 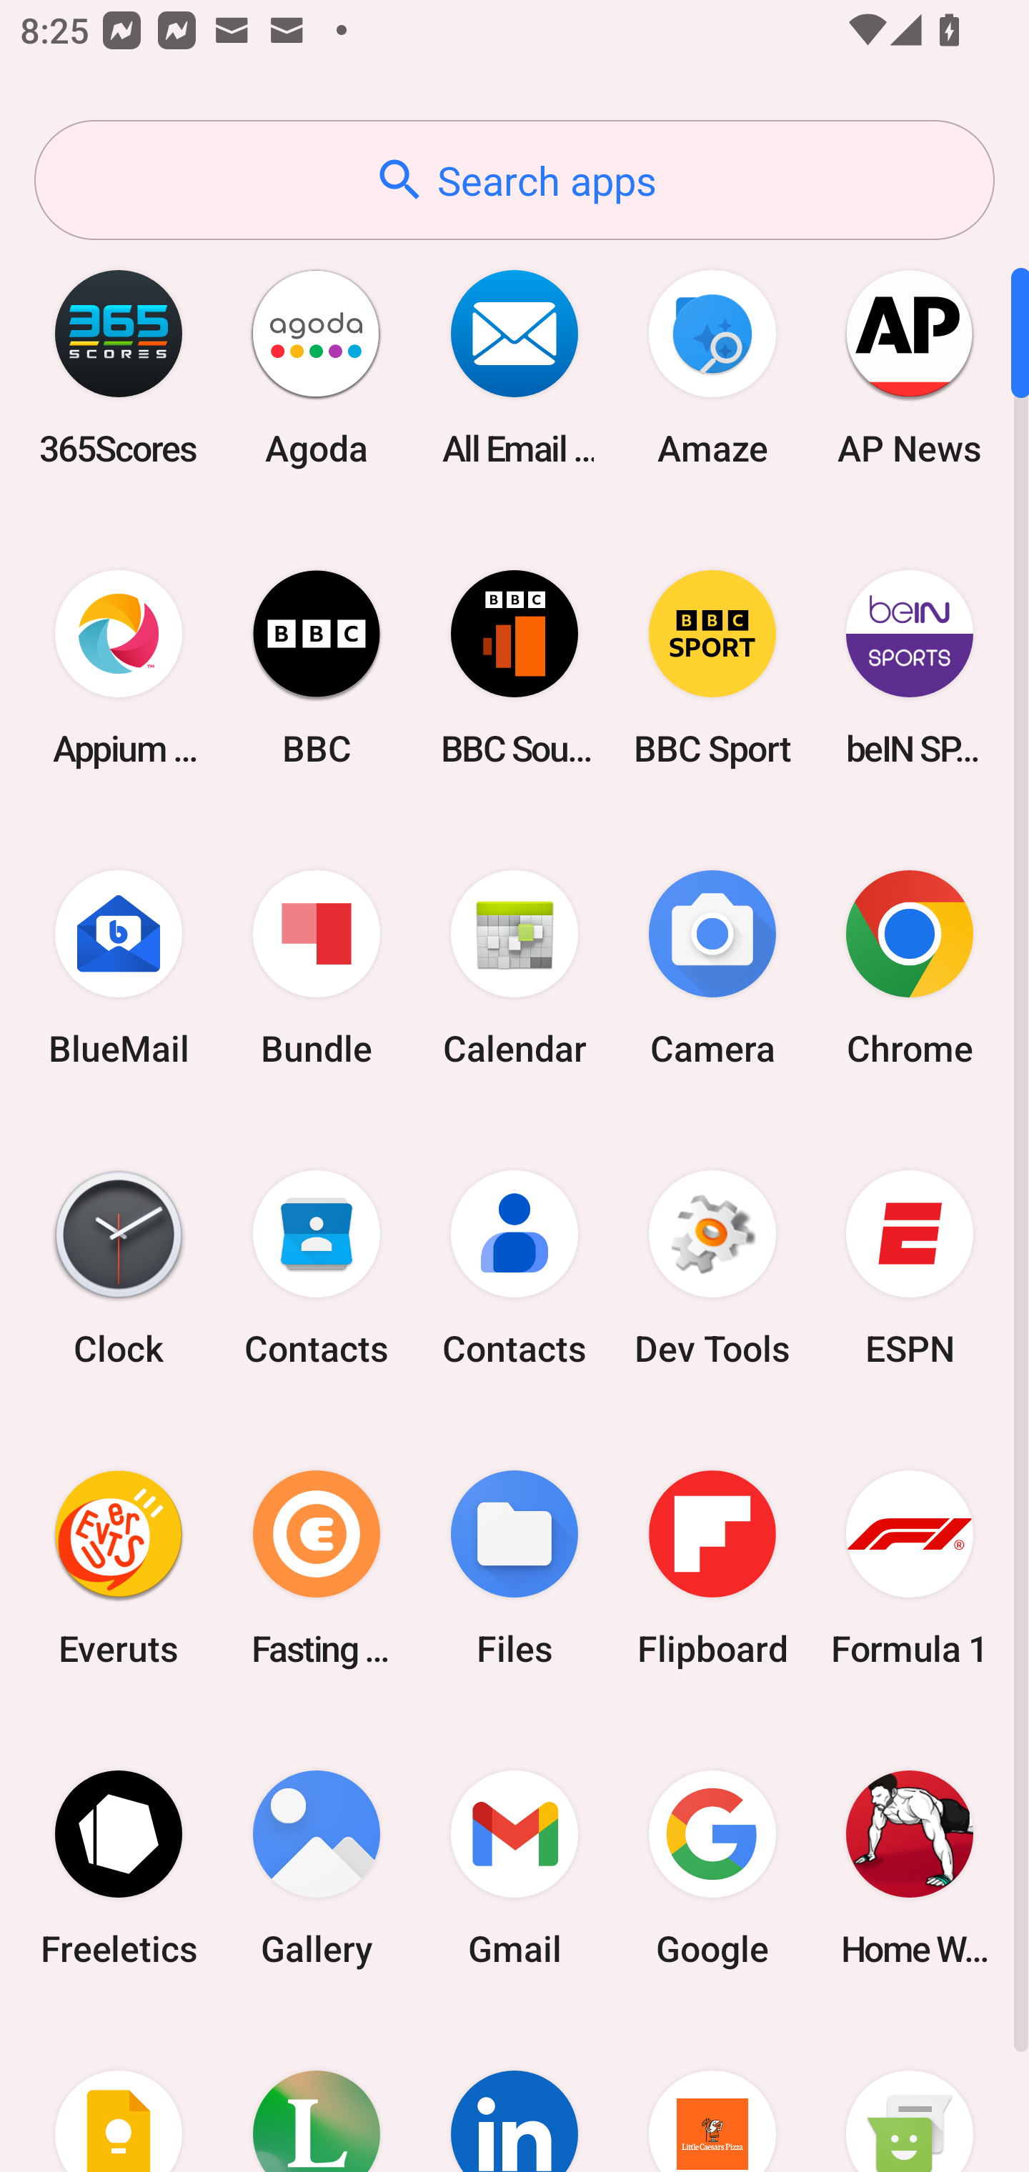 What do you see at coordinates (514, 1268) in the screenshot?
I see `Contacts` at bounding box center [514, 1268].